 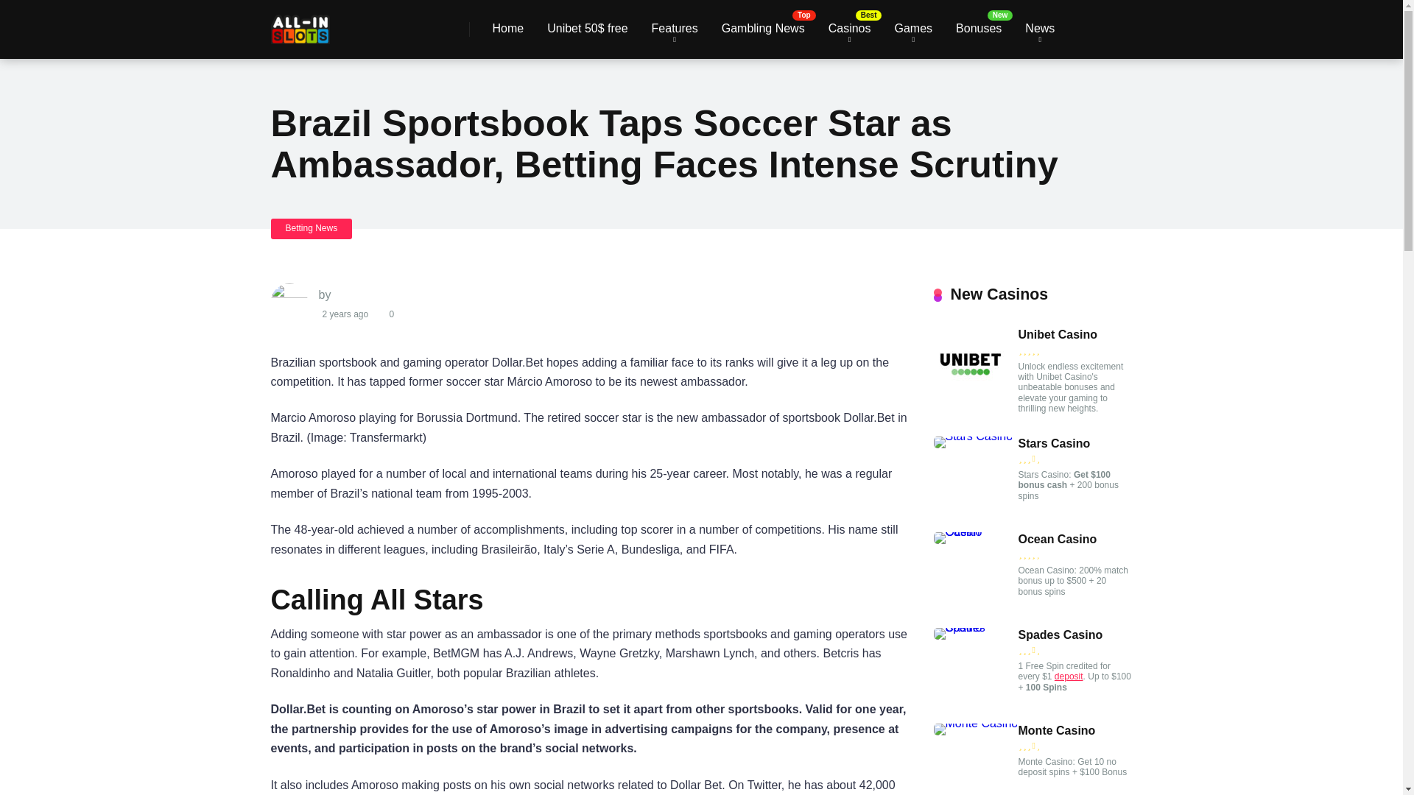 I want to click on Features, so click(x=675, y=29).